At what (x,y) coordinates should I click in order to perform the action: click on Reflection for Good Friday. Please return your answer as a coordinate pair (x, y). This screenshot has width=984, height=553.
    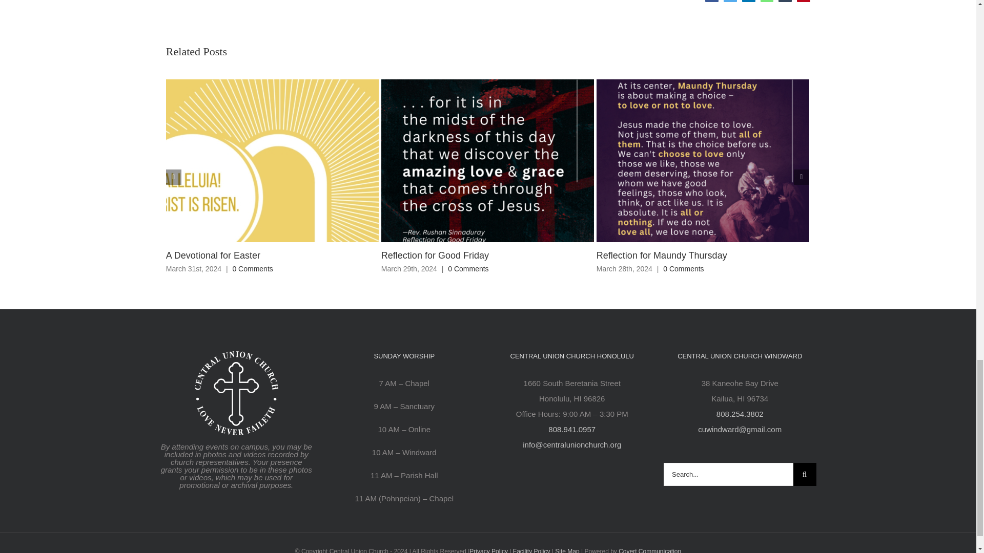
    Looking at the image, I should click on (435, 255).